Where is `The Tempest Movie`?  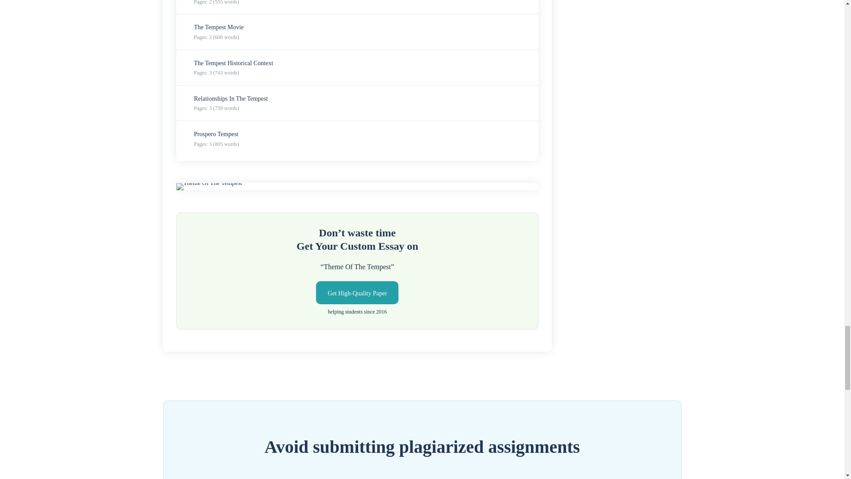
The Tempest Movie is located at coordinates (219, 27).